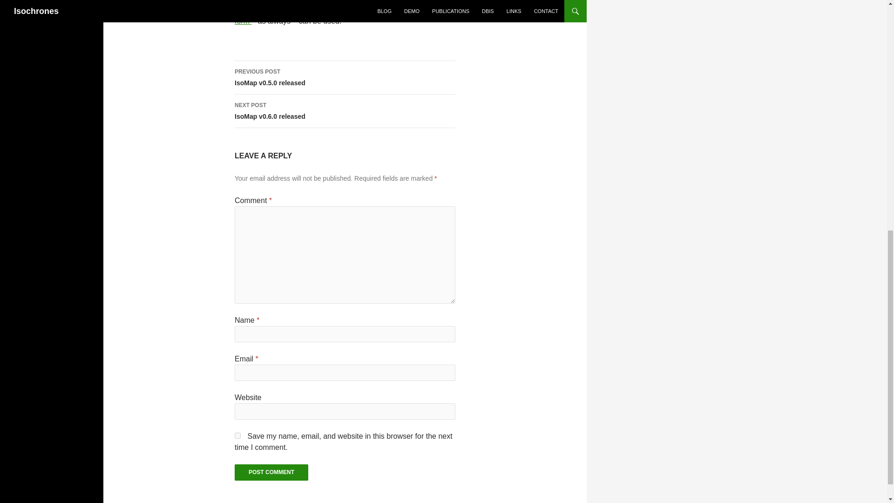  Describe the element at coordinates (271, 472) in the screenshot. I see `Post Comment` at that location.